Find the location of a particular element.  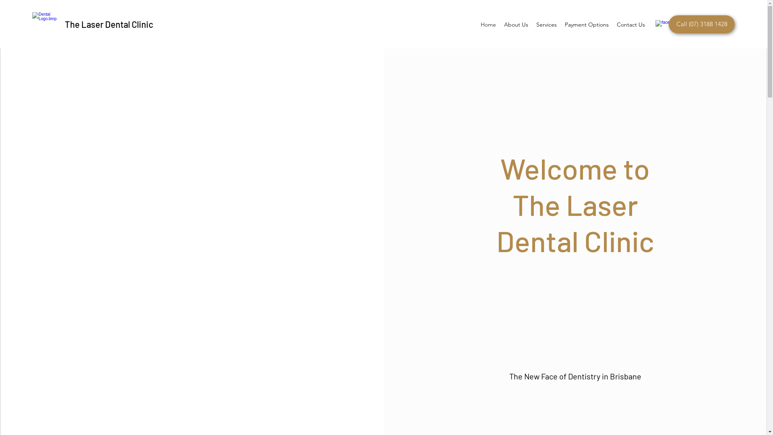

Contact Us is located at coordinates (631, 25).